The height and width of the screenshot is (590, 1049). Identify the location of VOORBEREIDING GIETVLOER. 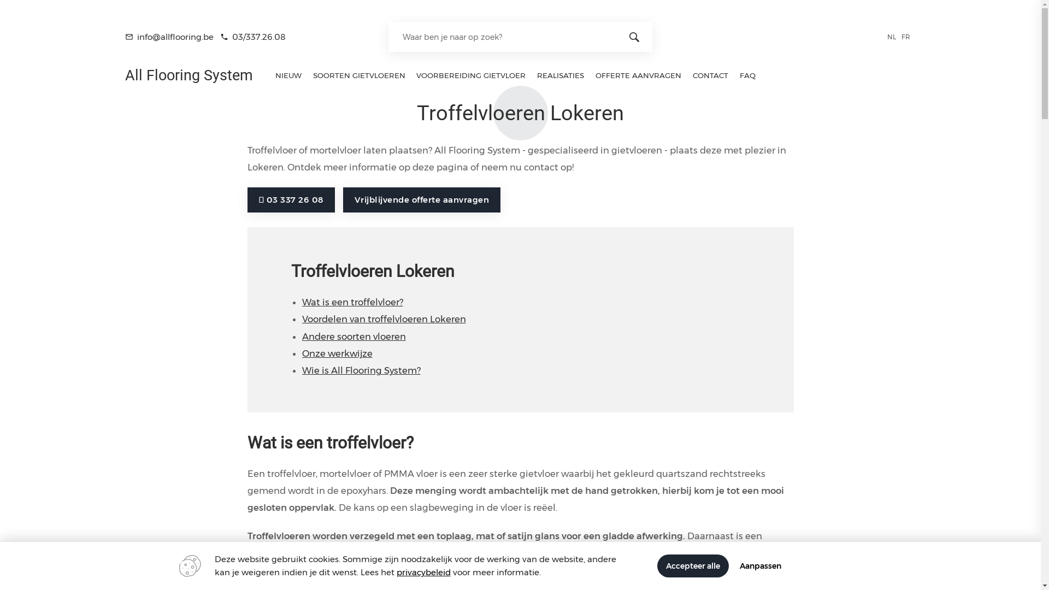
(471, 75).